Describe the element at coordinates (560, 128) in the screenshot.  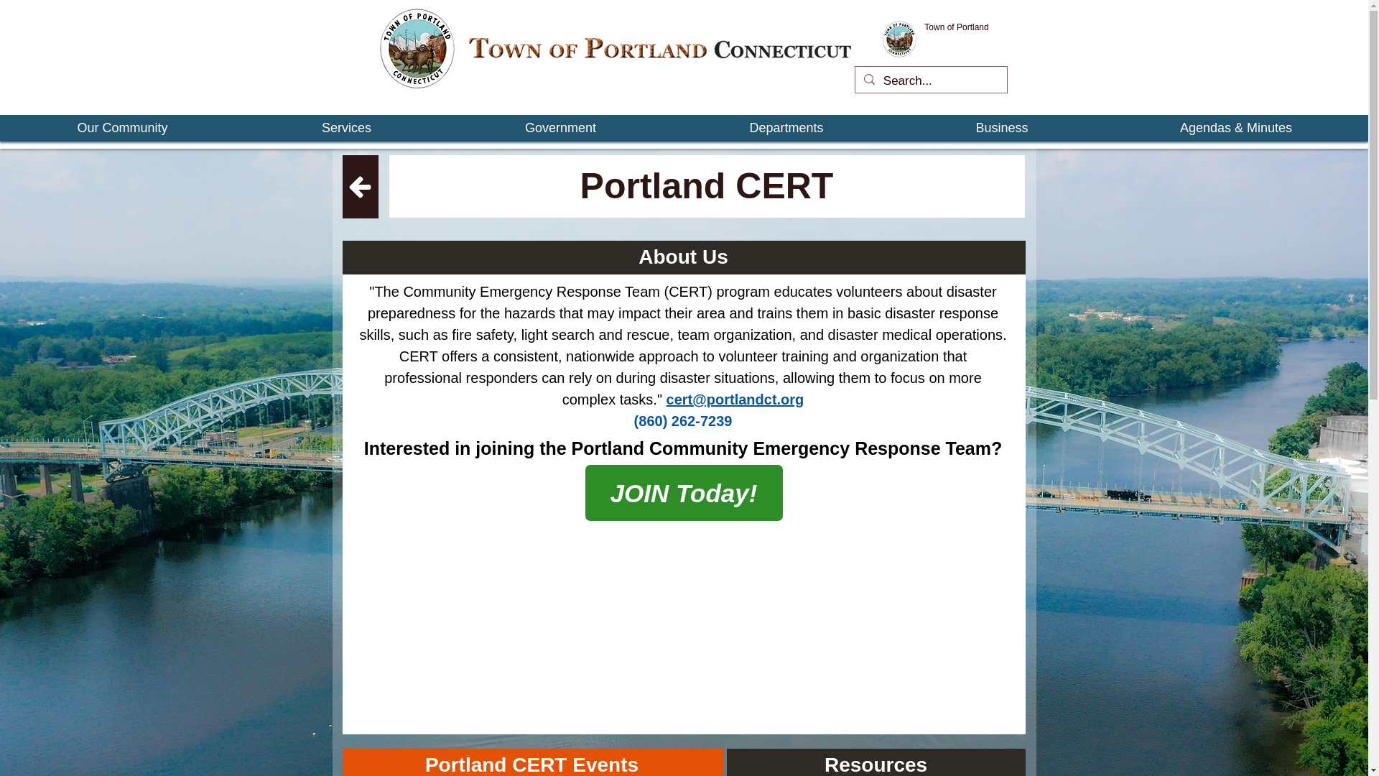
I see `Government` at that location.